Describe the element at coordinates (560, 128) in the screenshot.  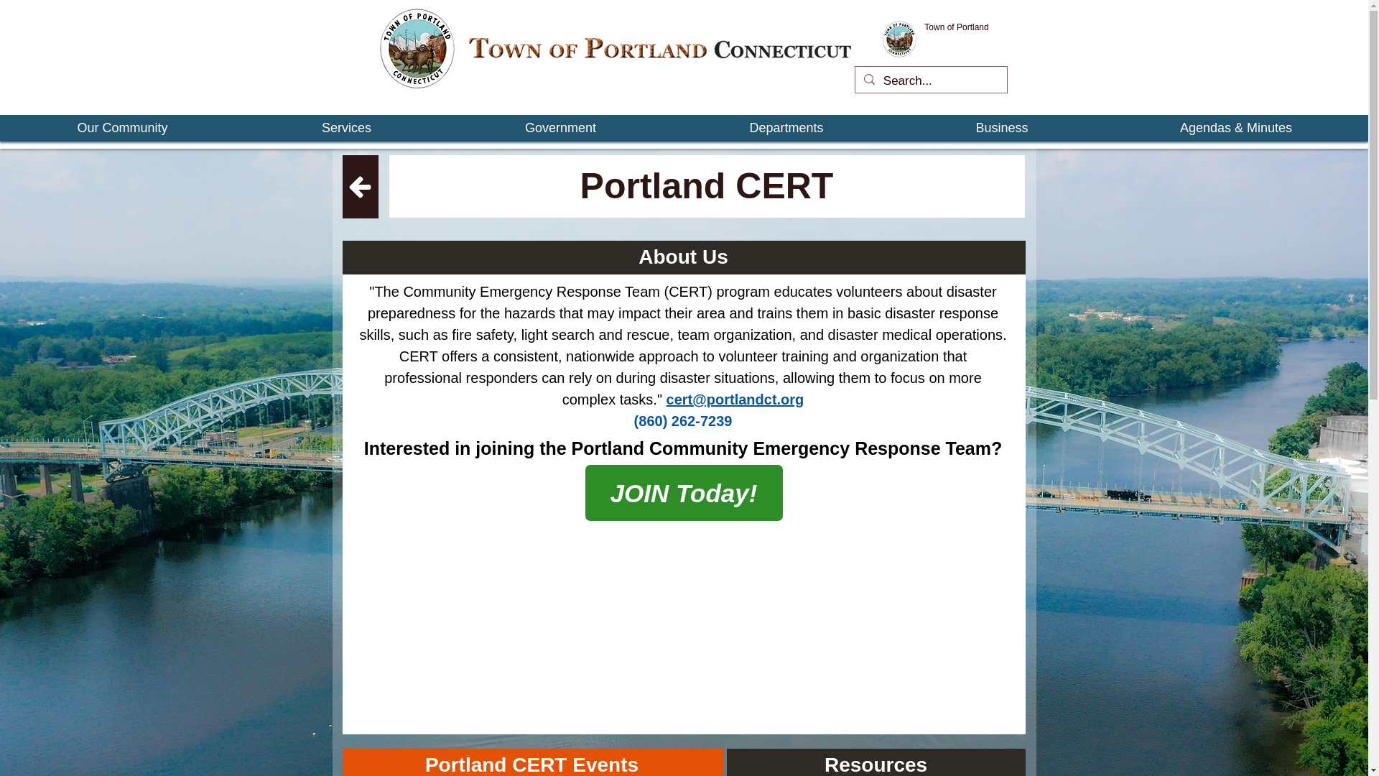
I see `Government` at that location.